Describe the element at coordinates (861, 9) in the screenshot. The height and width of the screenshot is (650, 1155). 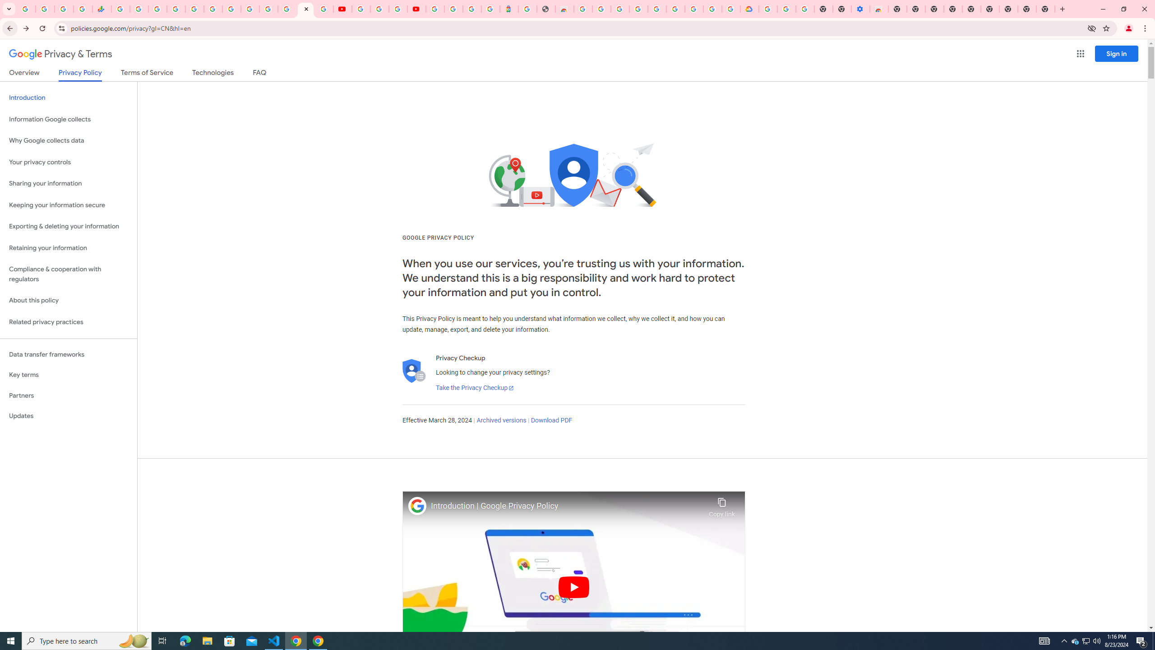
I see `Settings - Accessibility` at that location.